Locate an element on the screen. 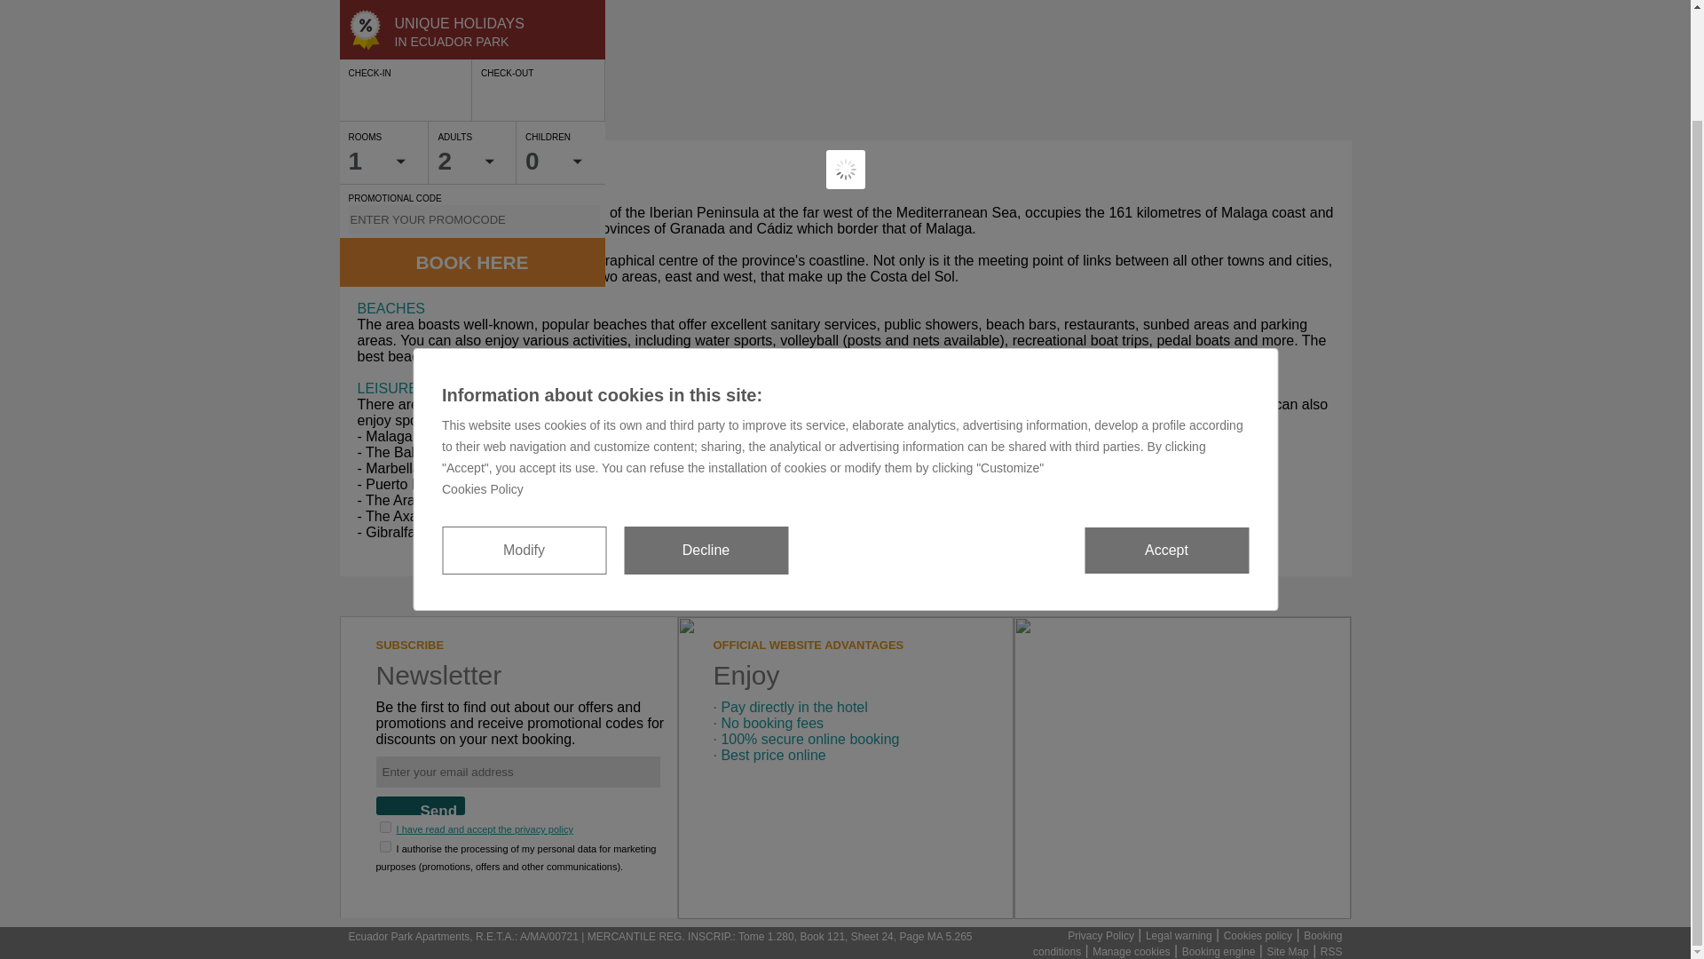 This screenshot has width=1704, height=959. Decline is located at coordinates (705, 425).